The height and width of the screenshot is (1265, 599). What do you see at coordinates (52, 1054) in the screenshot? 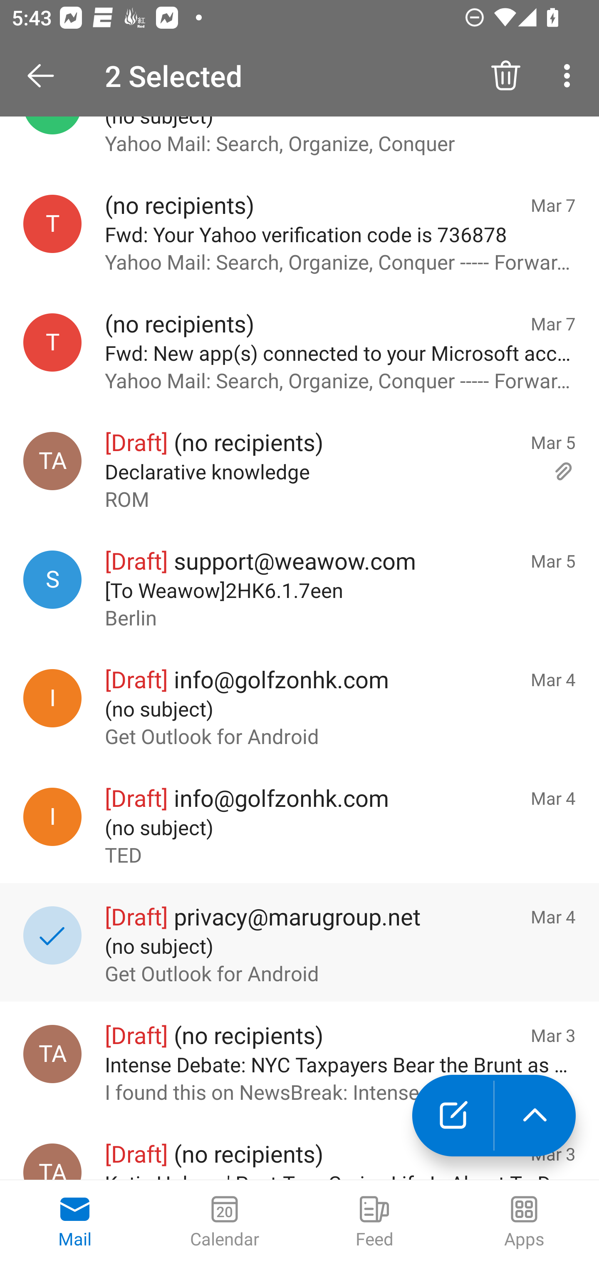
I see `Test Appium, testappium002@outlook.com` at bounding box center [52, 1054].